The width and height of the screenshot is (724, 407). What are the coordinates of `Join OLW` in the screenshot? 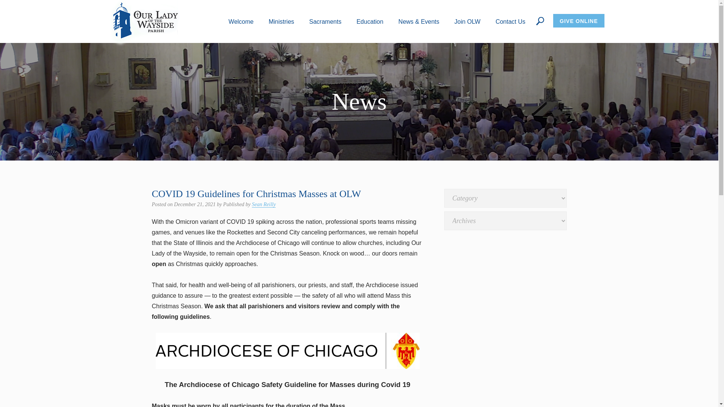 It's located at (468, 21).